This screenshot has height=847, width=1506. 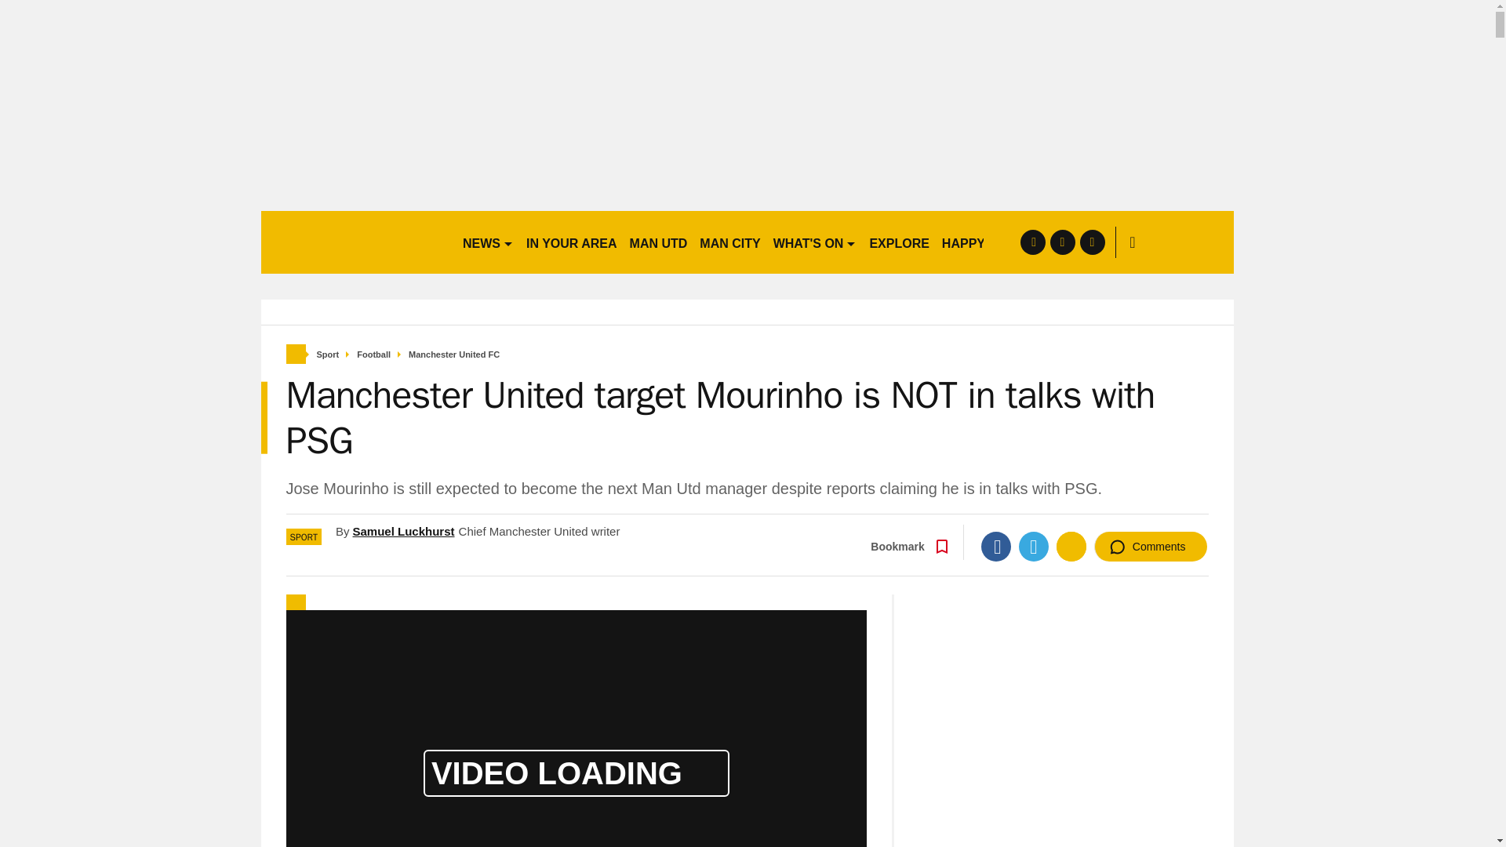 I want to click on twitter, so click(x=1062, y=242).